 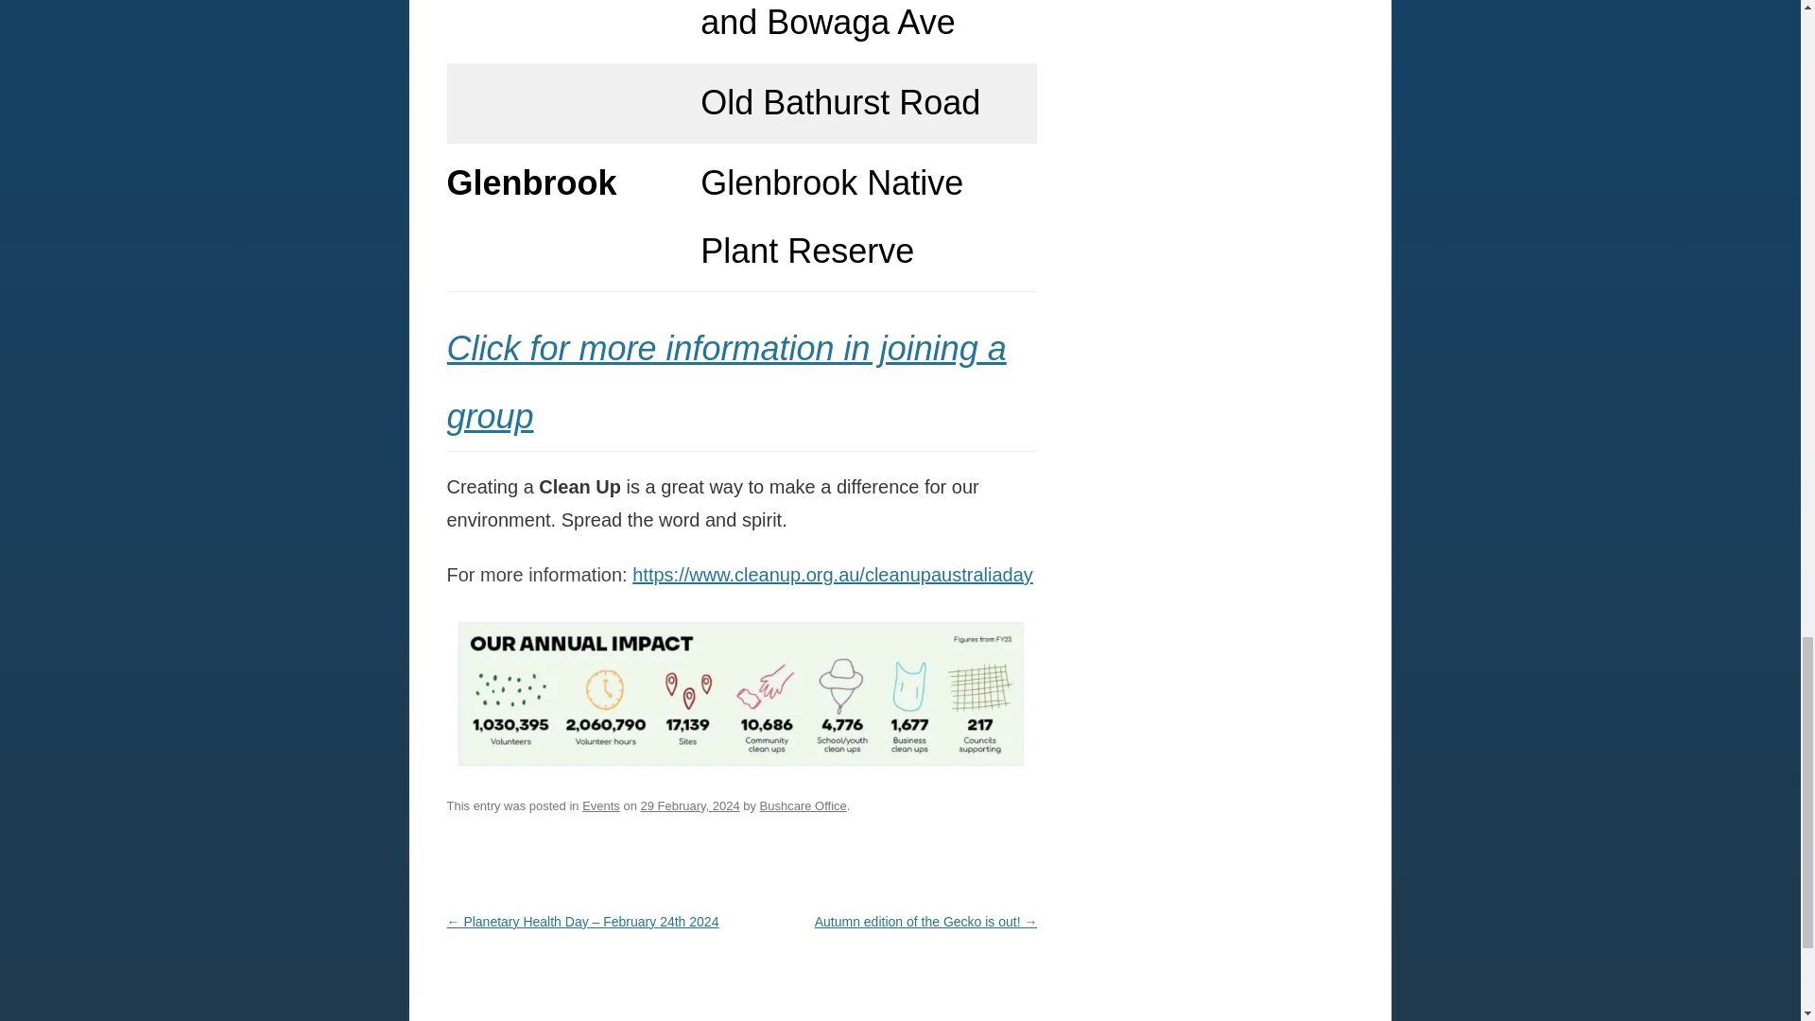 What do you see at coordinates (804, 805) in the screenshot?
I see `View all posts by Bushcare Office` at bounding box center [804, 805].